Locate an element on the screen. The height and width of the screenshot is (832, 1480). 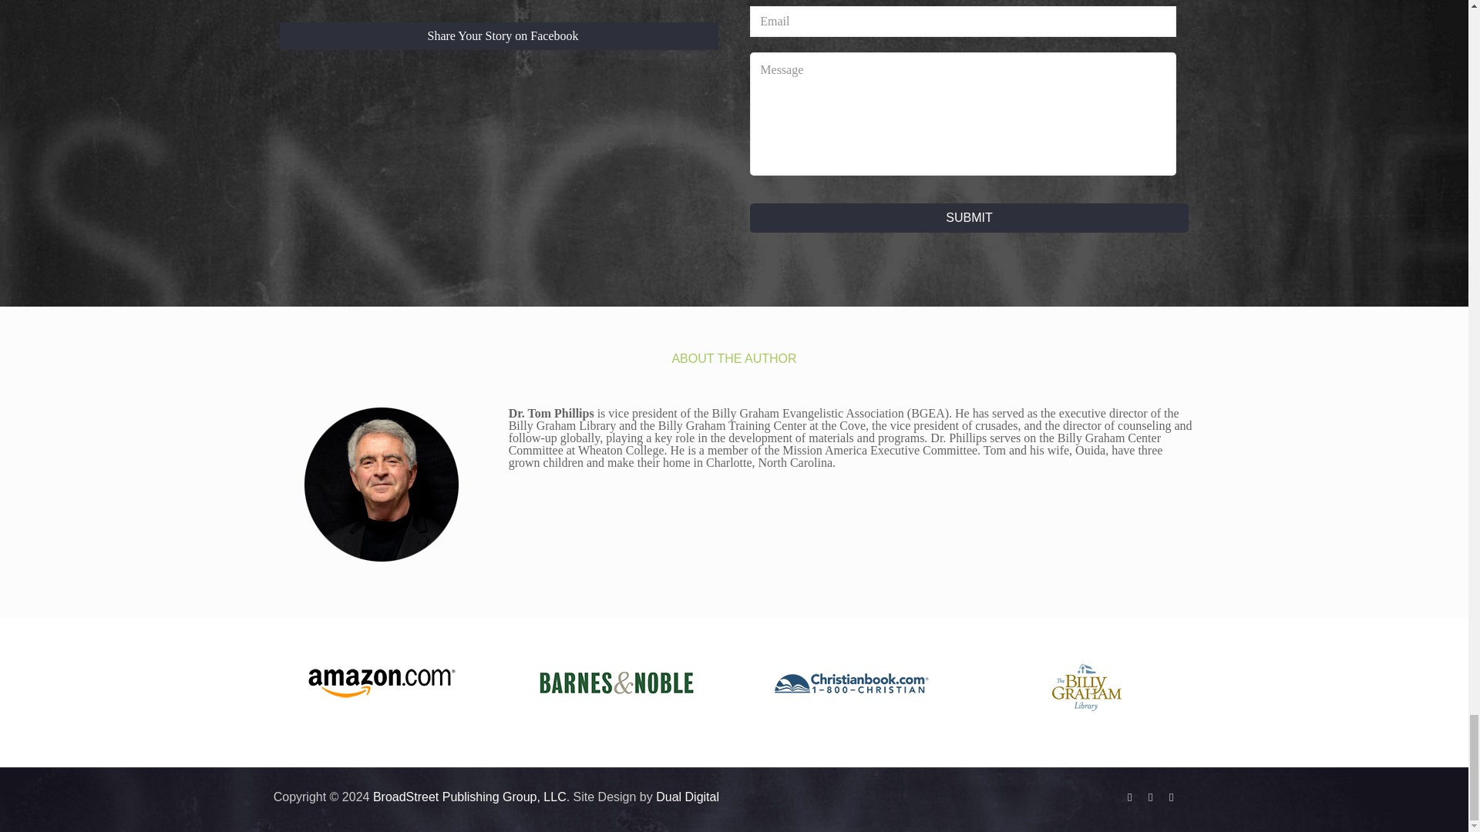
BroadStreet Publishing Group, LLC is located at coordinates (469, 797).